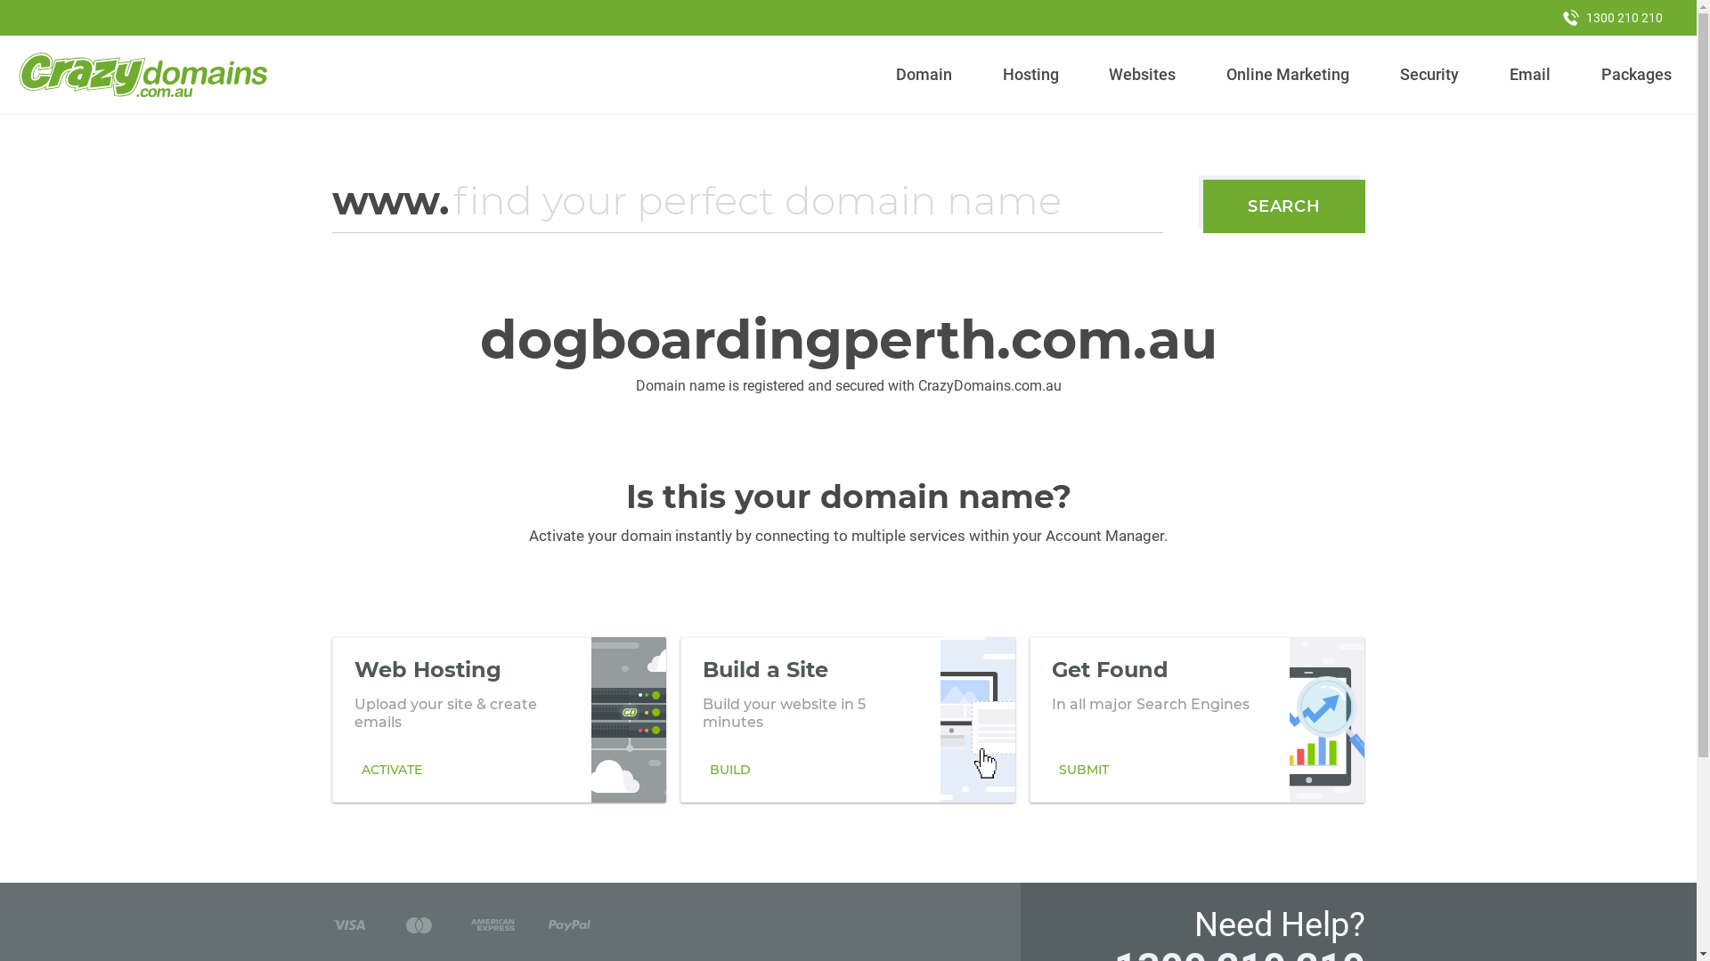 The height and width of the screenshot is (961, 1710). What do you see at coordinates (1430, 75) in the screenshot?
I see `Security` at bounding box center [1430, 75].